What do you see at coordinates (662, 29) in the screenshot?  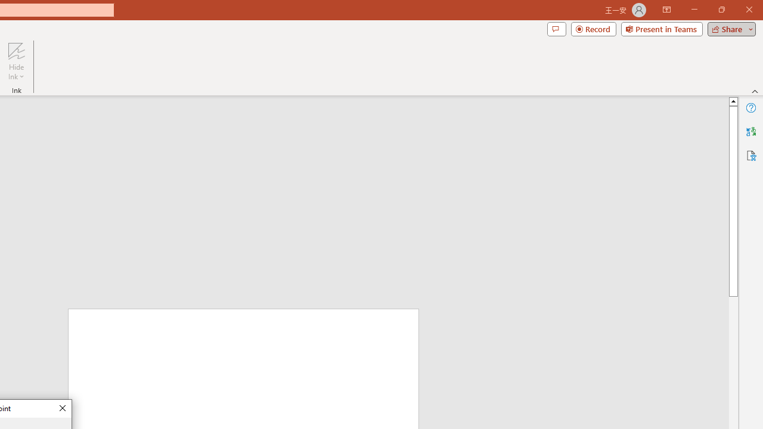 I see `Present in Teams` at bounding box center [662, 29].